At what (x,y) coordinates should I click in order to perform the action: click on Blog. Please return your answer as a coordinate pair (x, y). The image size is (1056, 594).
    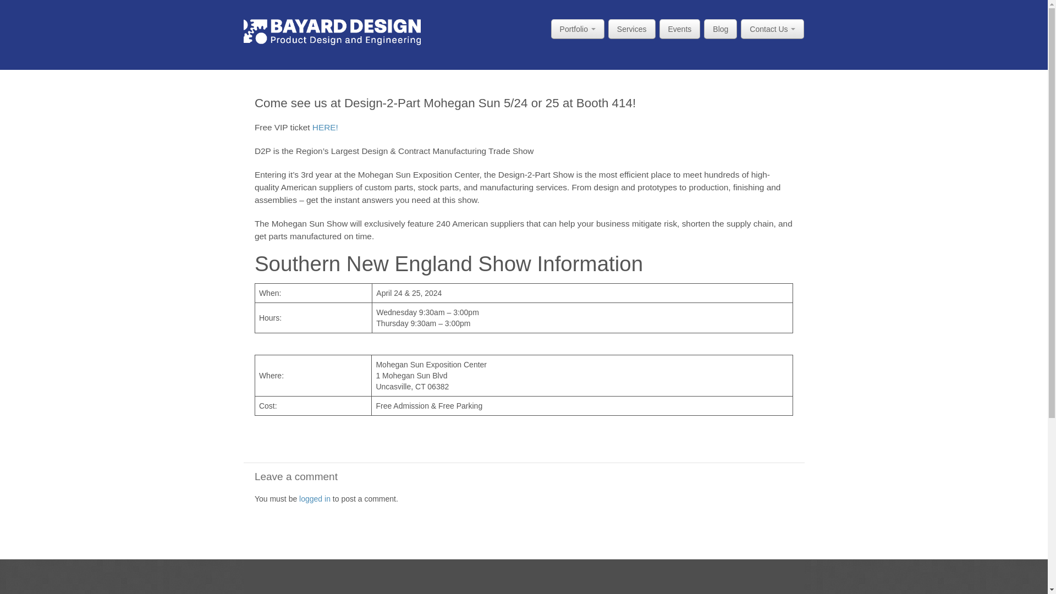
    Looking at the image, I should click on (721, 29).